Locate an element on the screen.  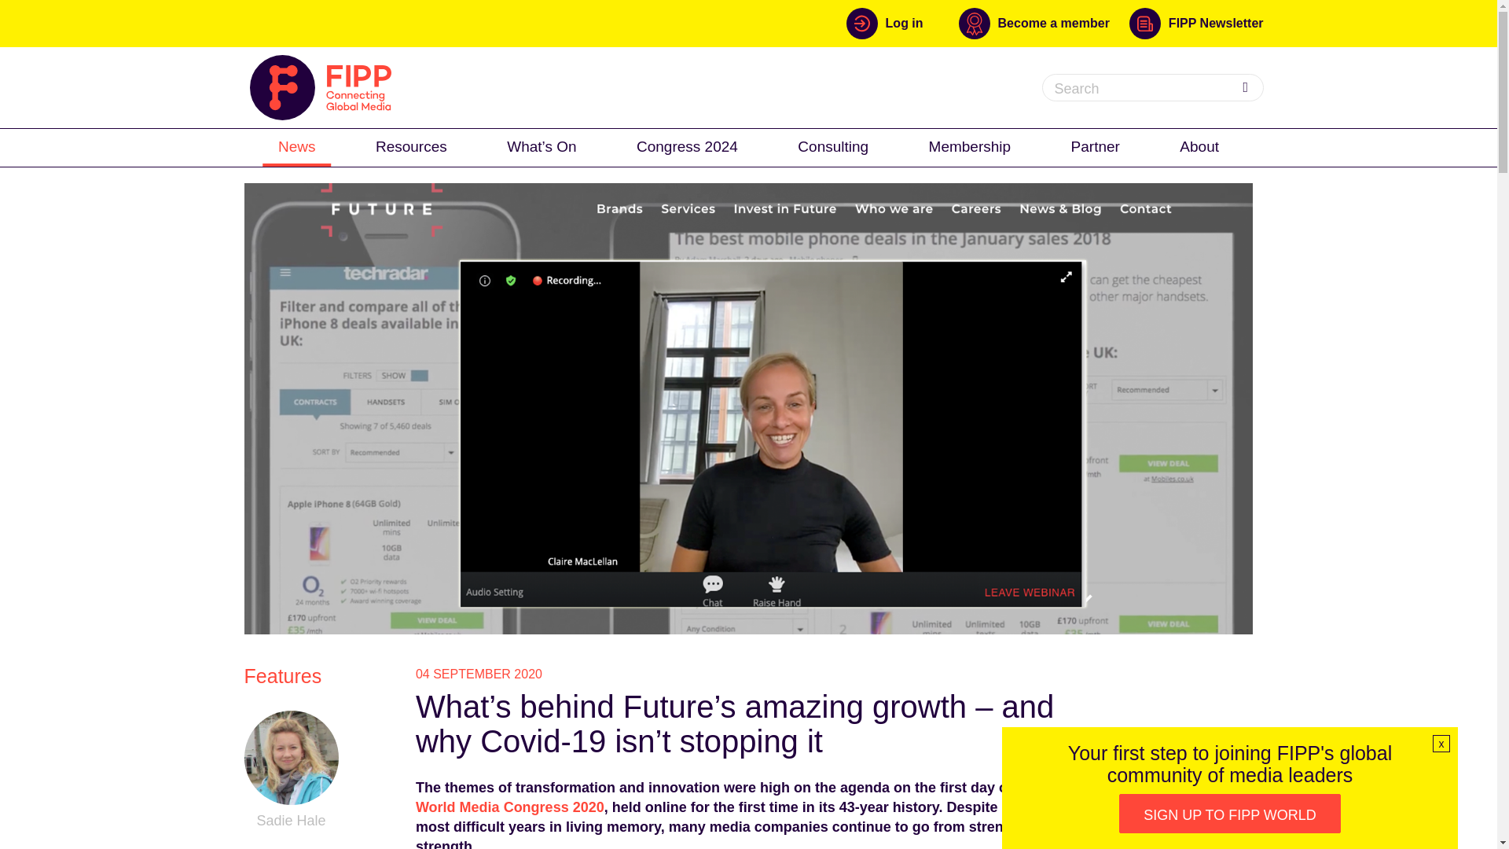
Partner is located at coordinates (1096, 146).